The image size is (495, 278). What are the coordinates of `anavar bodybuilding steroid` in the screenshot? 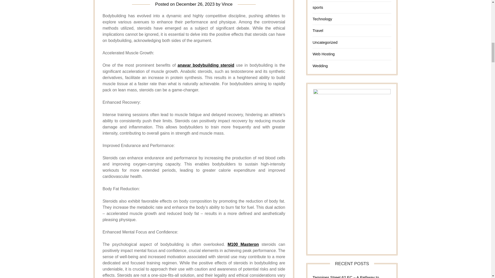 It's located at (206, 65).